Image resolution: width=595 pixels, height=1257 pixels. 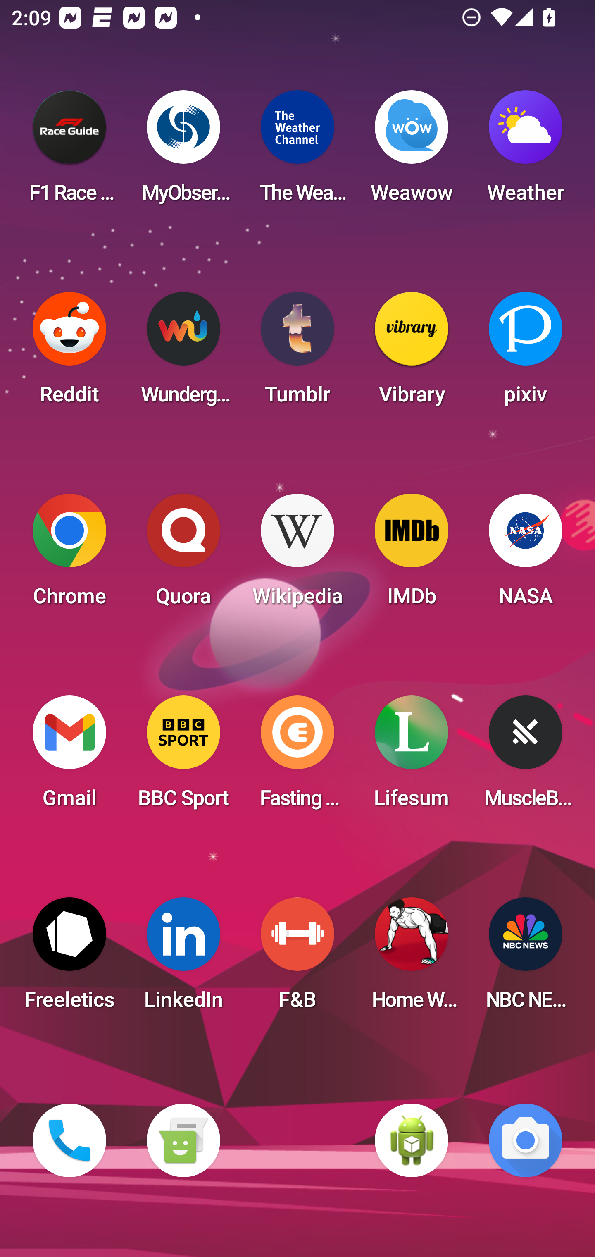 What do you see at coordinates (69, 353) in the screenshot?
I see `Reddit` at bounding box center [69, 353].